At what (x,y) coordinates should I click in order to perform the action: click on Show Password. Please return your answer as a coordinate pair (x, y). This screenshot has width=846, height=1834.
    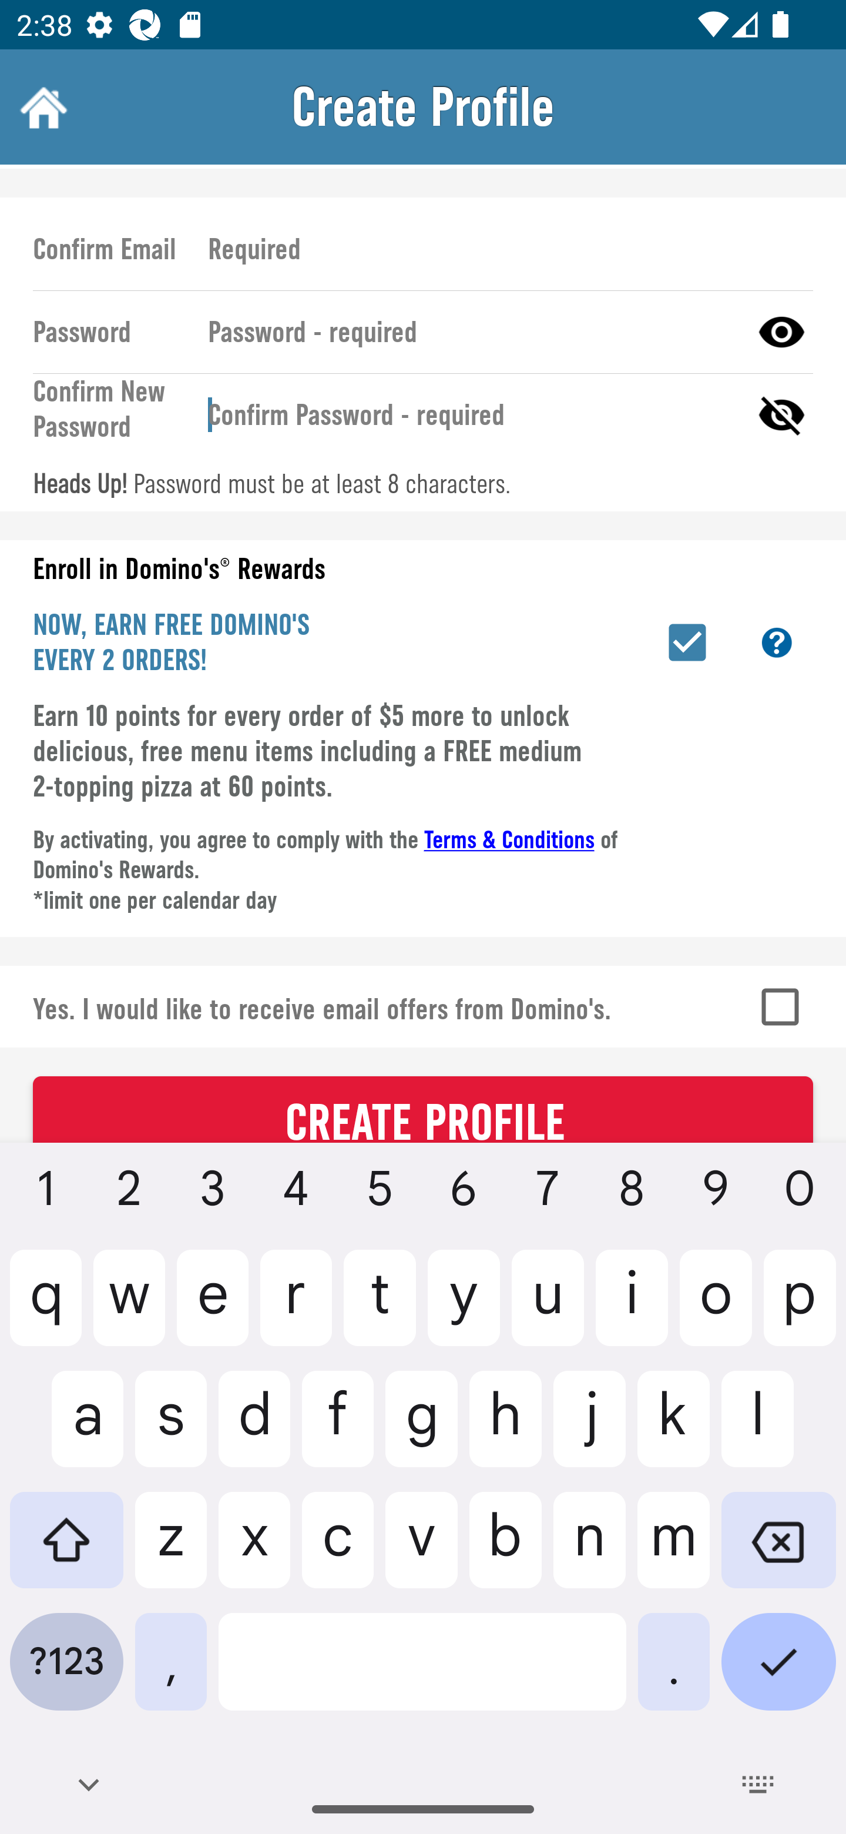
    Looking at the image, I should click on (781, 333).